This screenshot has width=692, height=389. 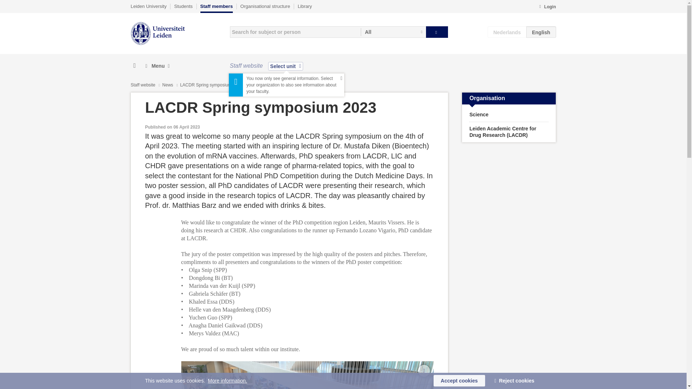 What do you see at coordinates (437, 32) in the screenshot?
I see `Search` at bounding box center [437, 32].